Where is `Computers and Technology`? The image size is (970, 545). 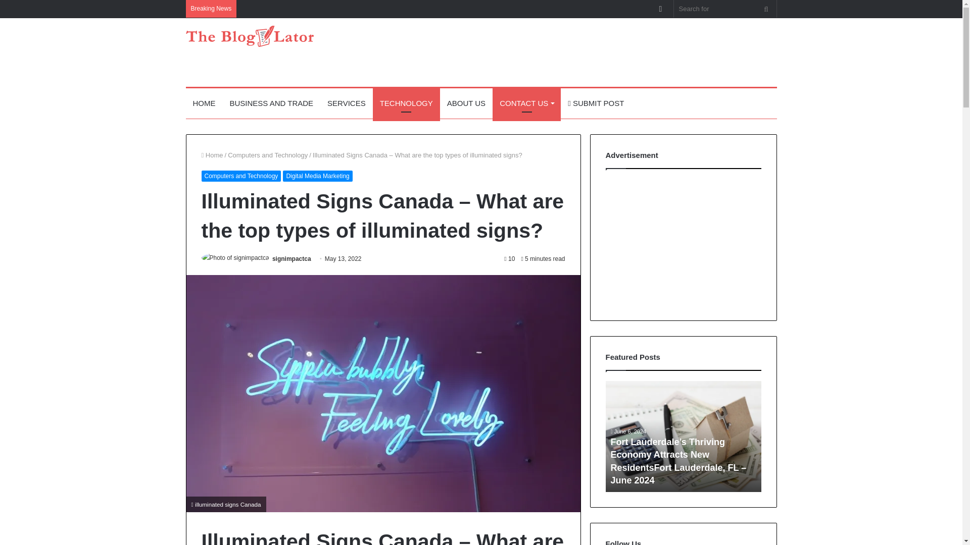
Computers and Technology is located at coordinates (240, 176).